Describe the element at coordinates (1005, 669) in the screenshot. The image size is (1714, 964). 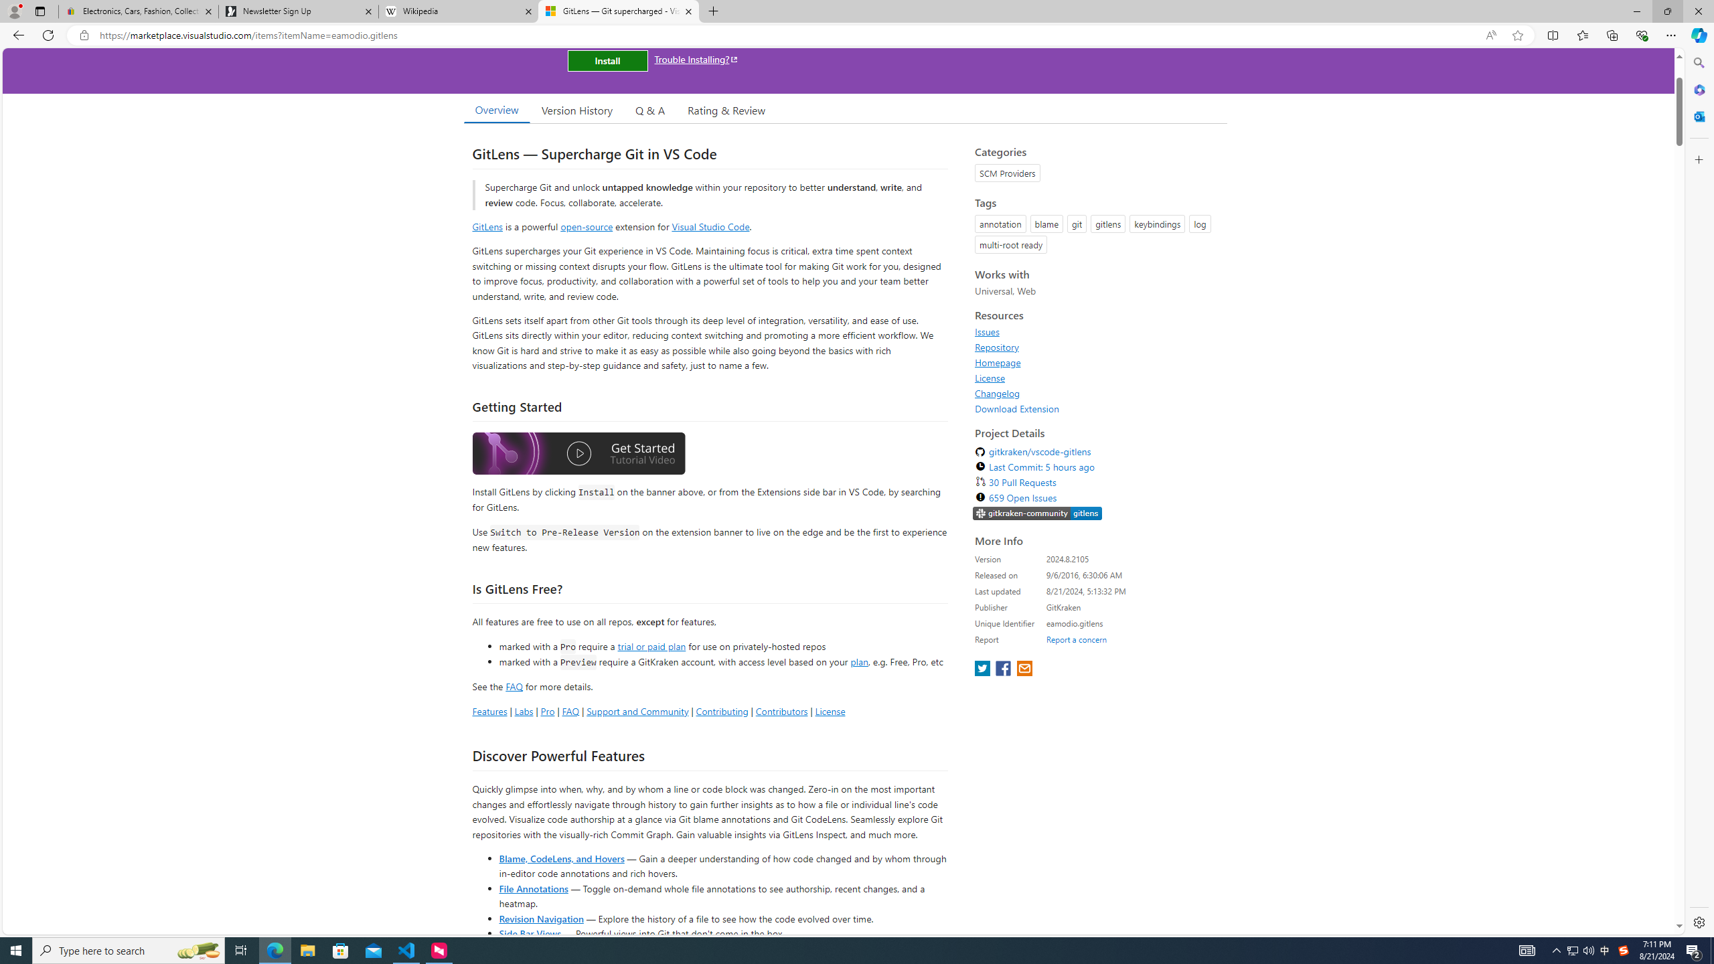
I see `share extension on facebook` at that location.